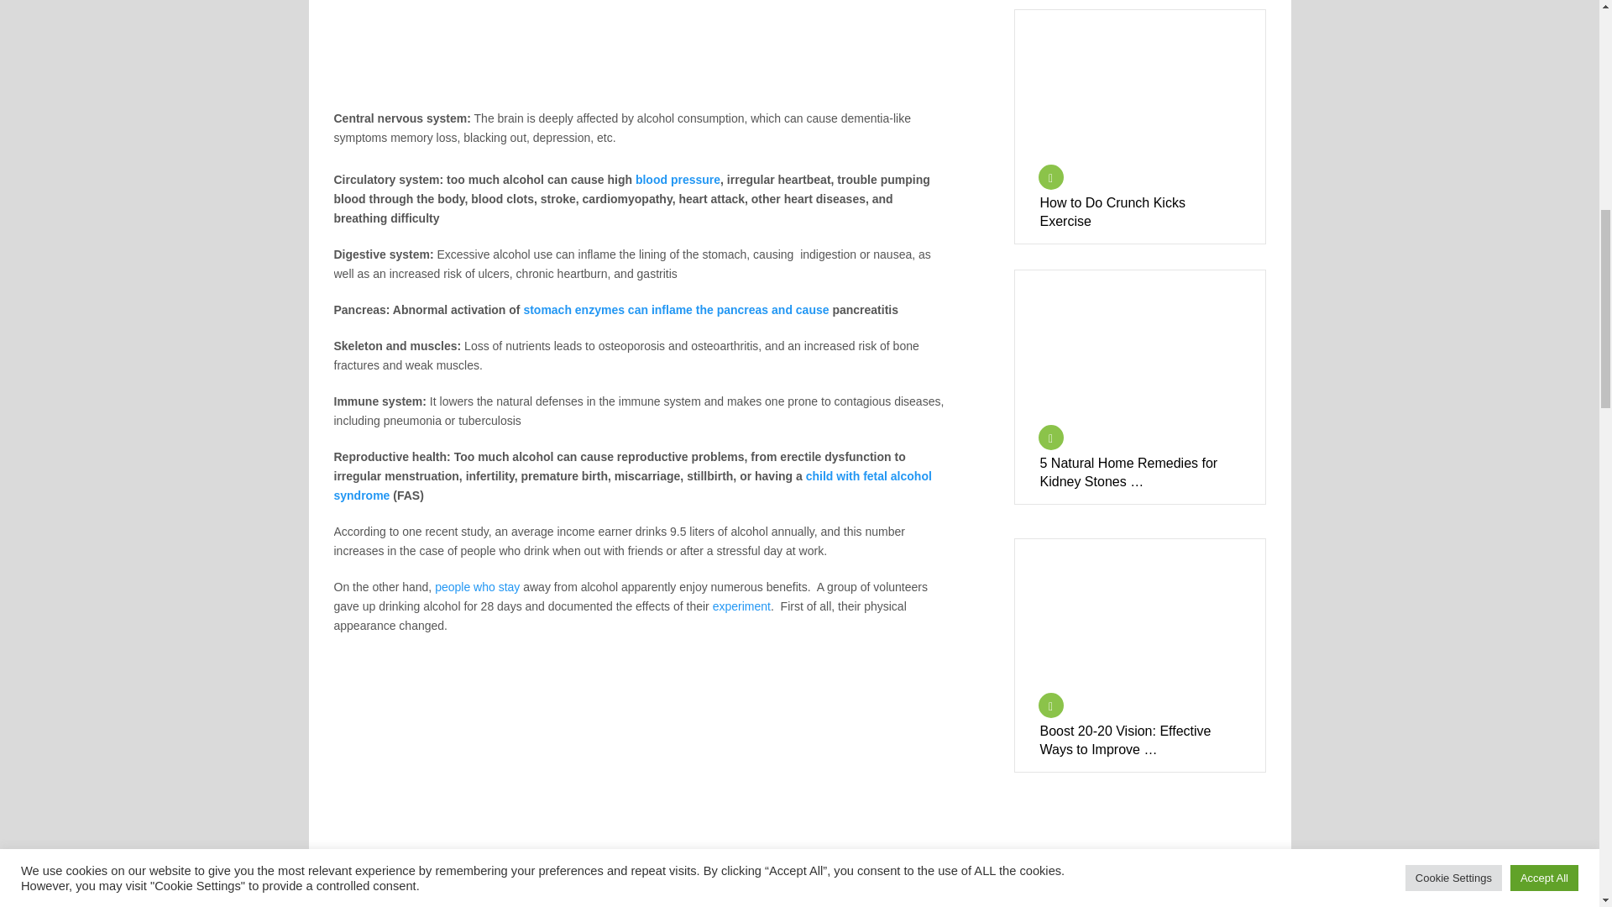 The height and width of the screenshot is (907, 1612). Describe the element at coordinates (632, 485) in the screenshot. I see `child with fetal alcohol syndrome` at that location.